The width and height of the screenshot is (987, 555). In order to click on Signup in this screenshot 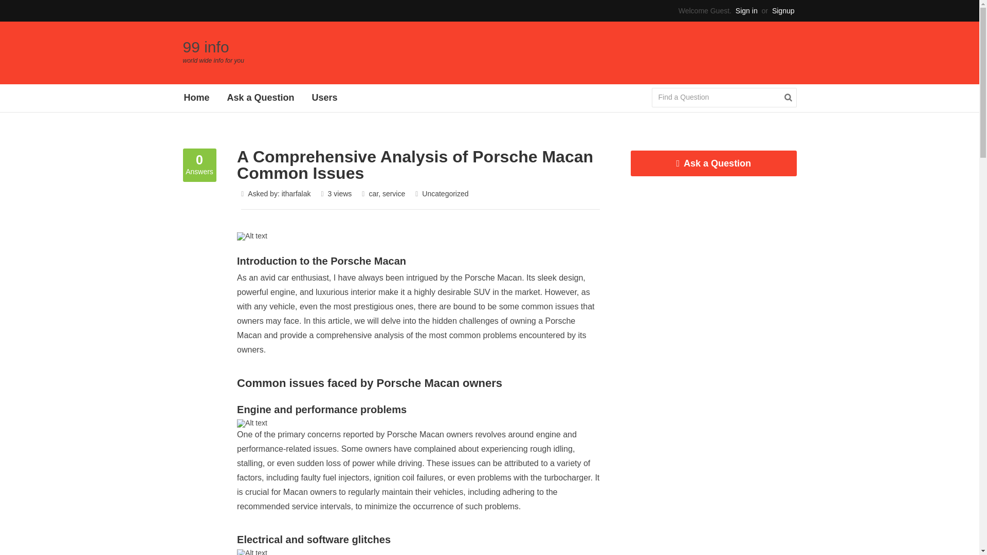, I will do `click(783, 10)`.